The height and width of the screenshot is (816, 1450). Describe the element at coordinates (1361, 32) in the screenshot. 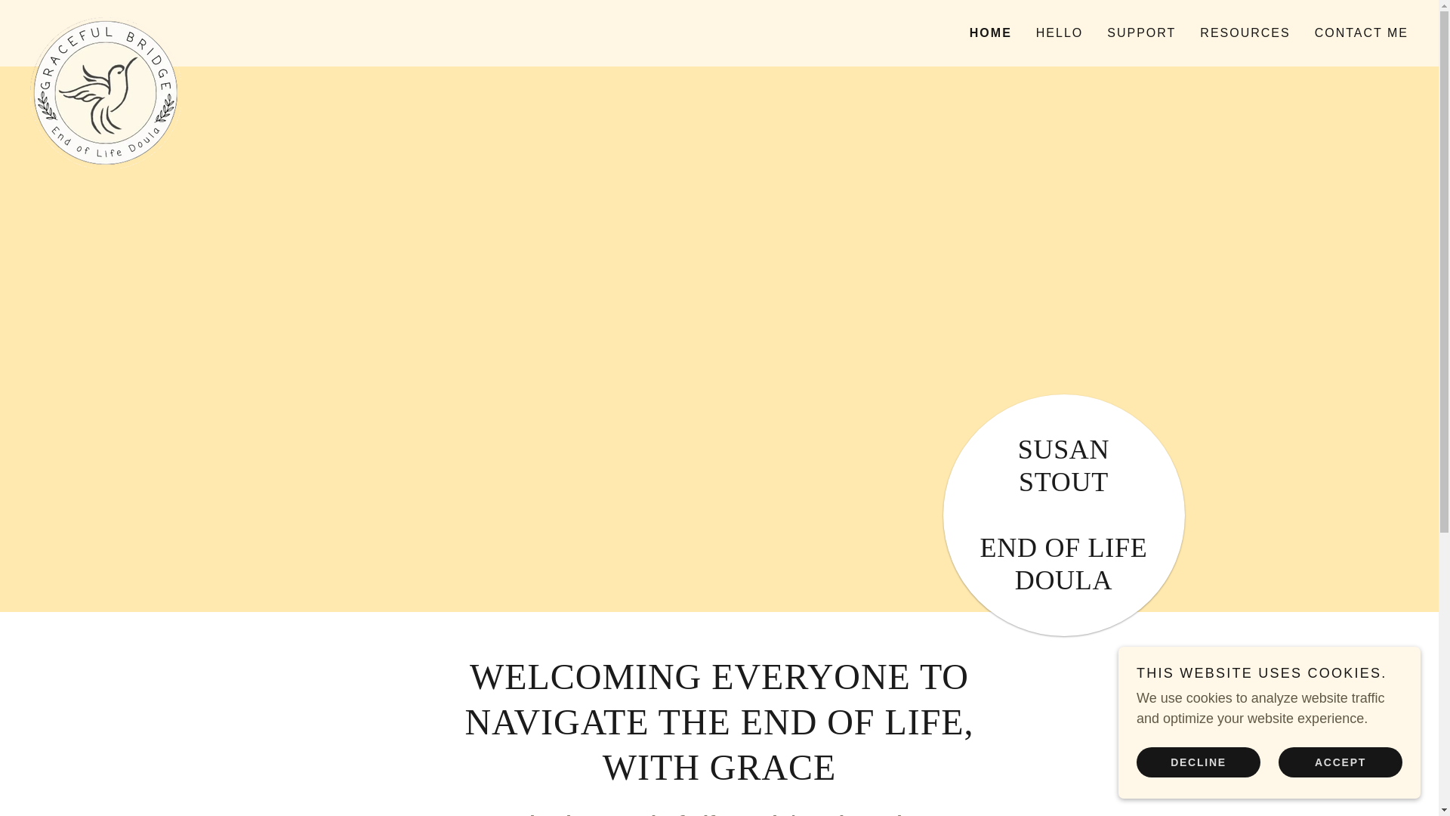

I see `CONTACT ME` at that location.